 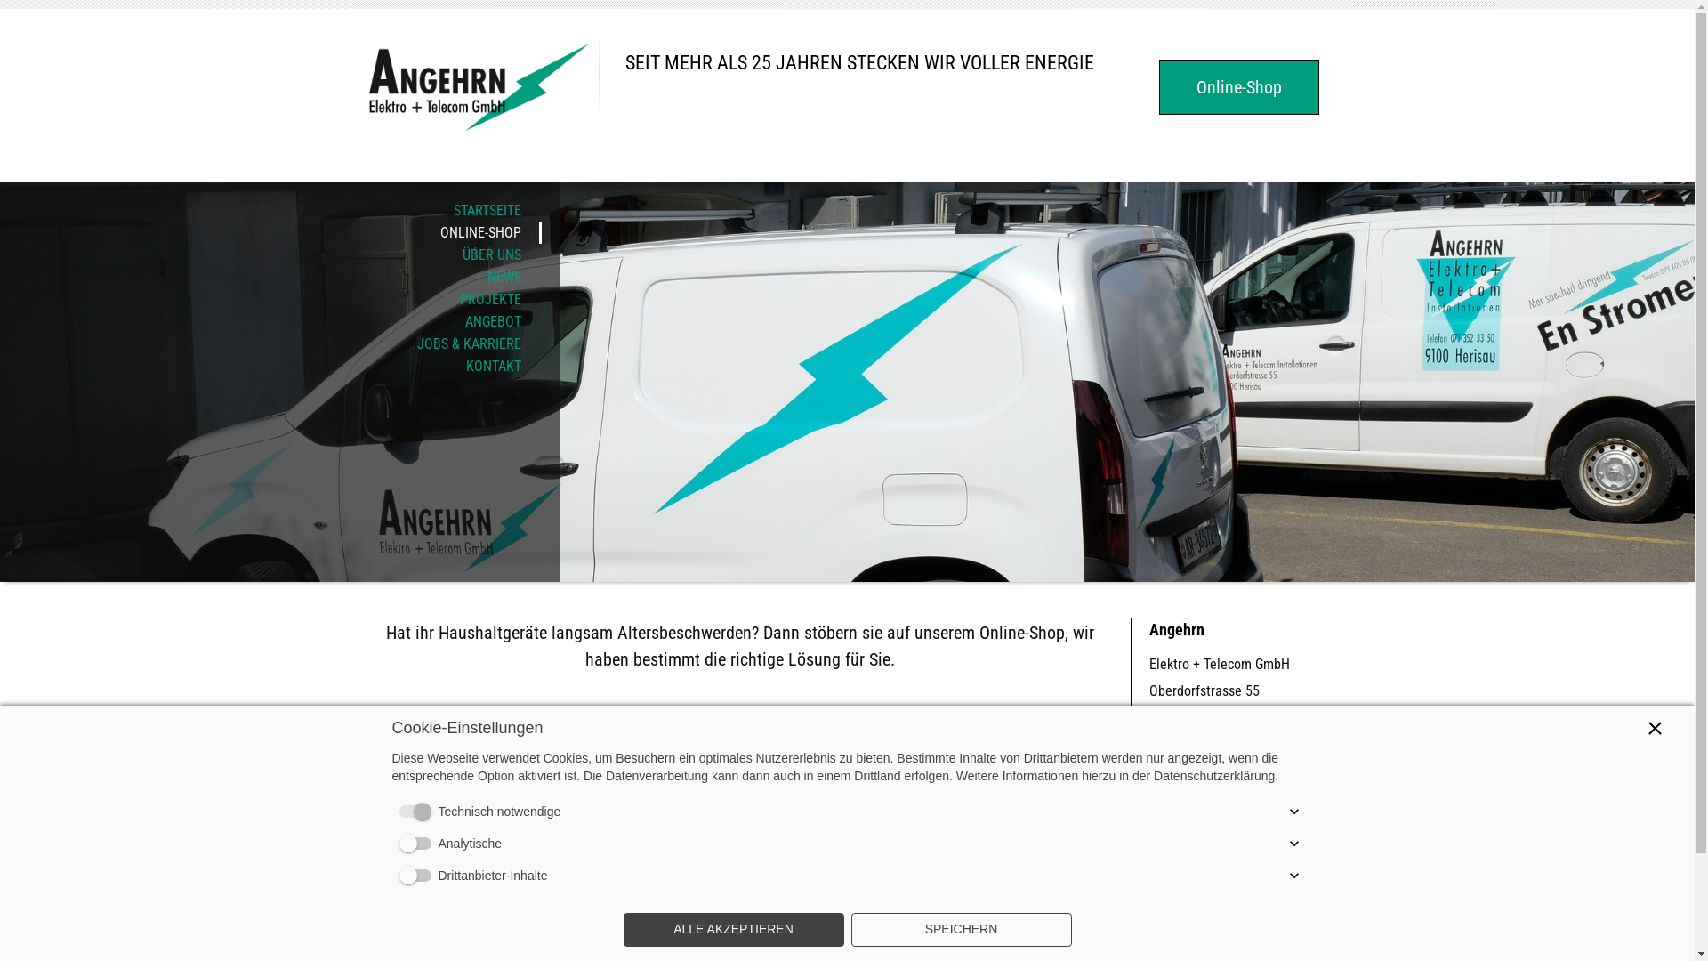 I want to click on SPEICHERN, so click(x=961, y=930).